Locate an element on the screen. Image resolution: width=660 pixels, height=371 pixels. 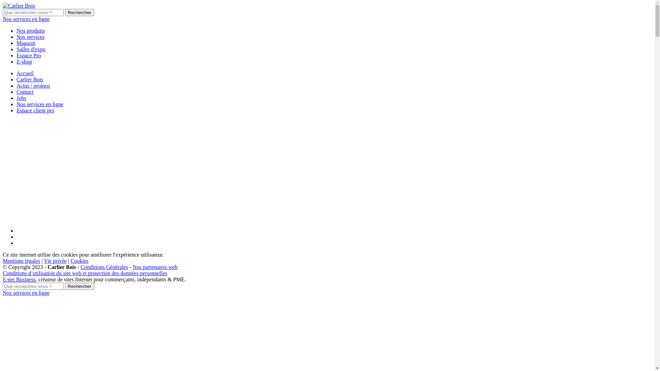
Rechercher is located at coordinates (80, 286).